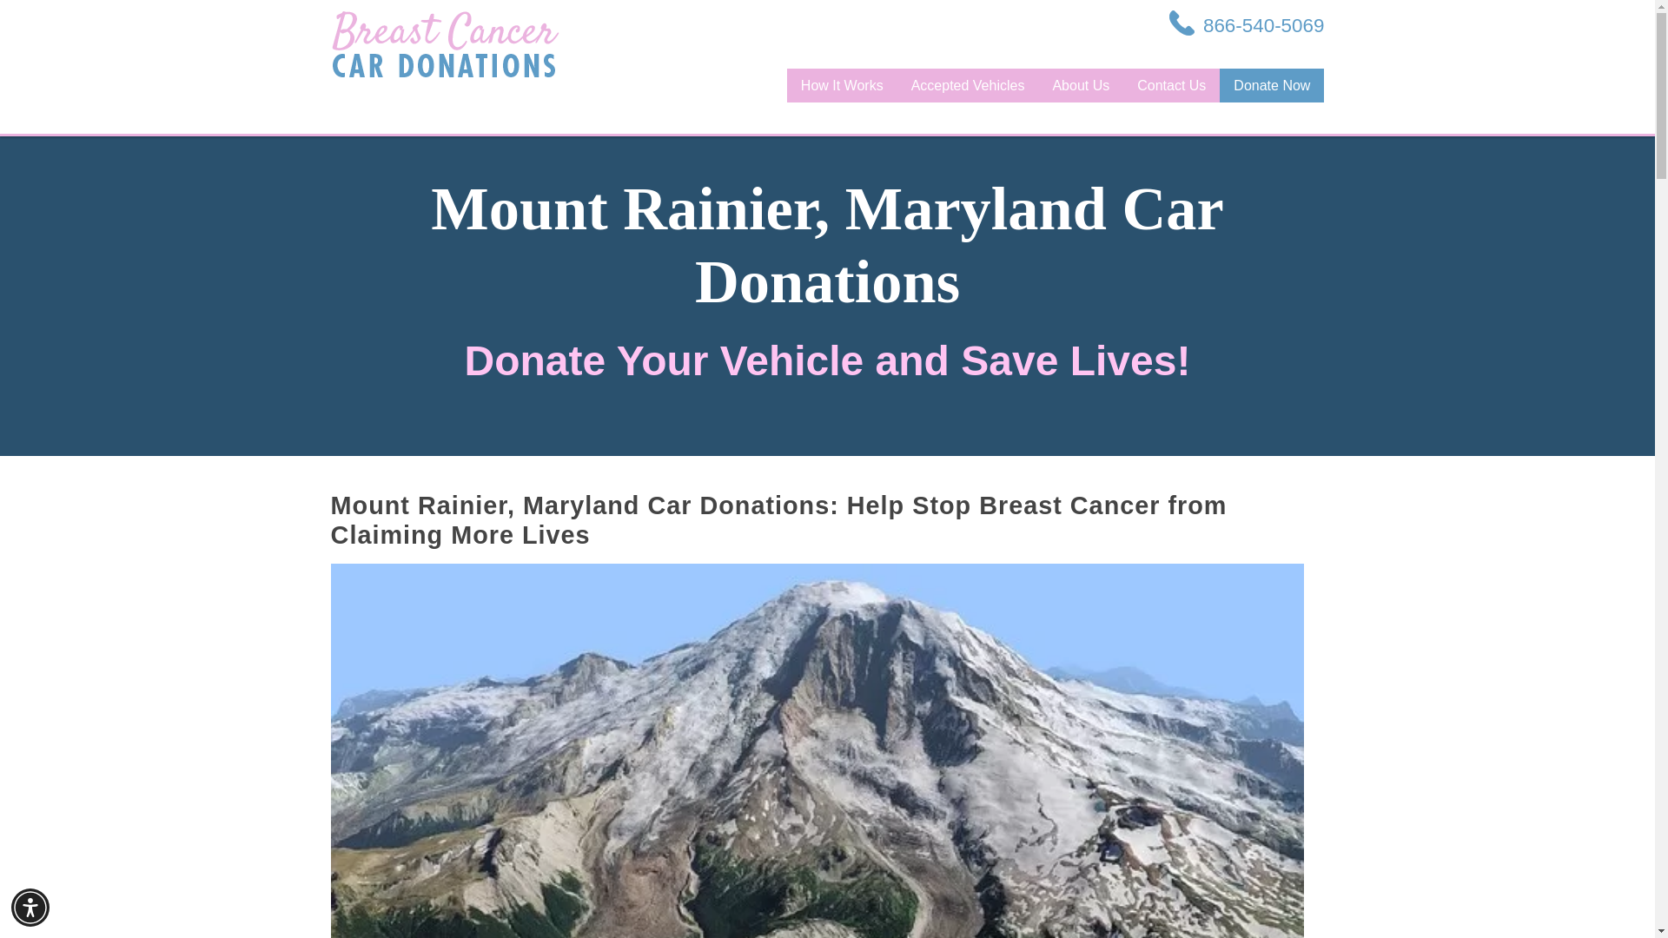 This screenshot has height=938, width=1668. Describe the element at coordinates (1246, 25) in the screenshot. I see `866-540-5069` at that location.